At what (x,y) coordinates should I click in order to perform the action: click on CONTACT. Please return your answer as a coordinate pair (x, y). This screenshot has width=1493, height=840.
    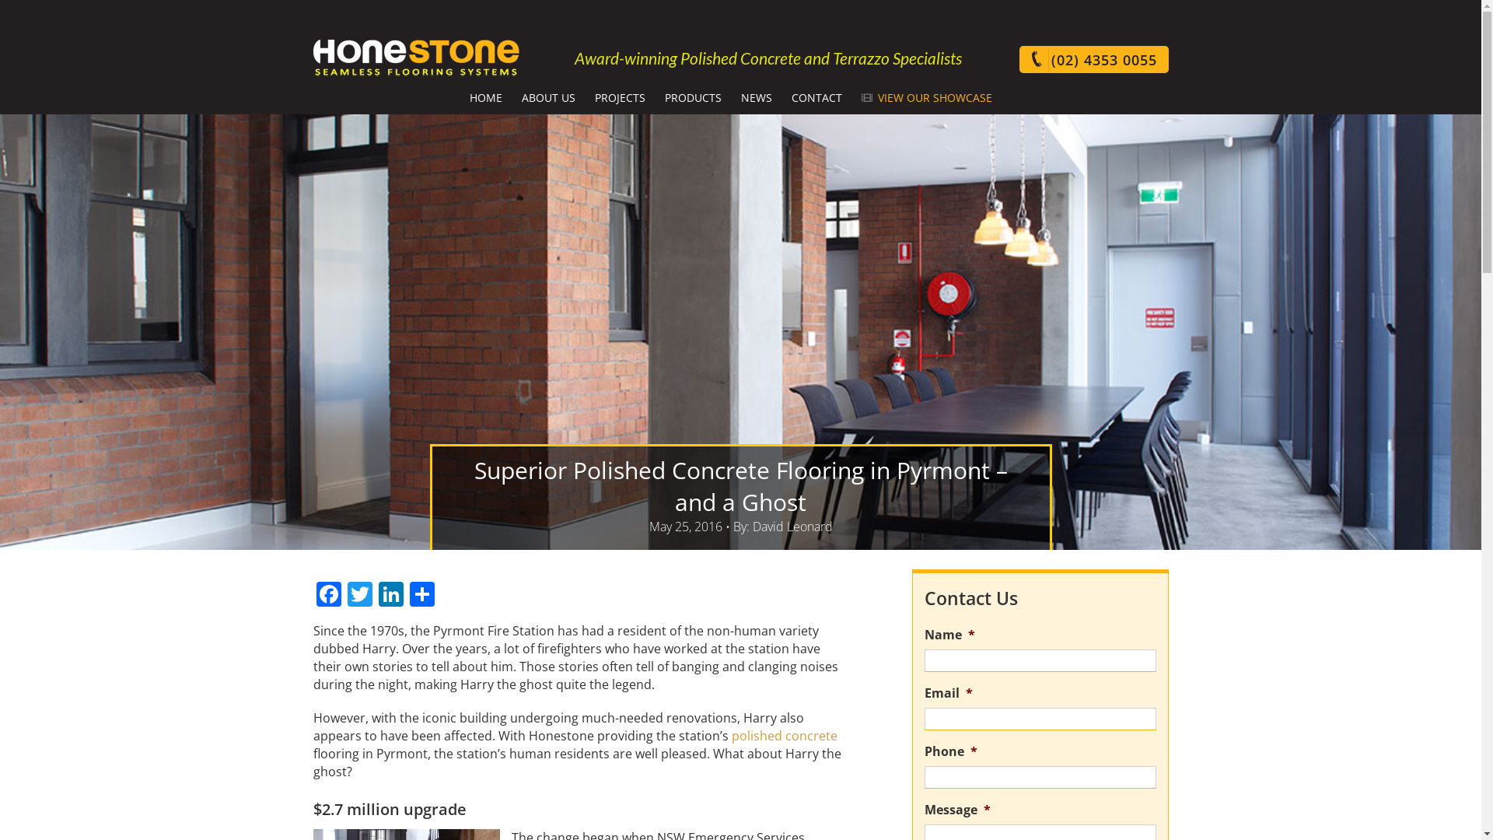
    Looking at the image, I should click on (816, 96).